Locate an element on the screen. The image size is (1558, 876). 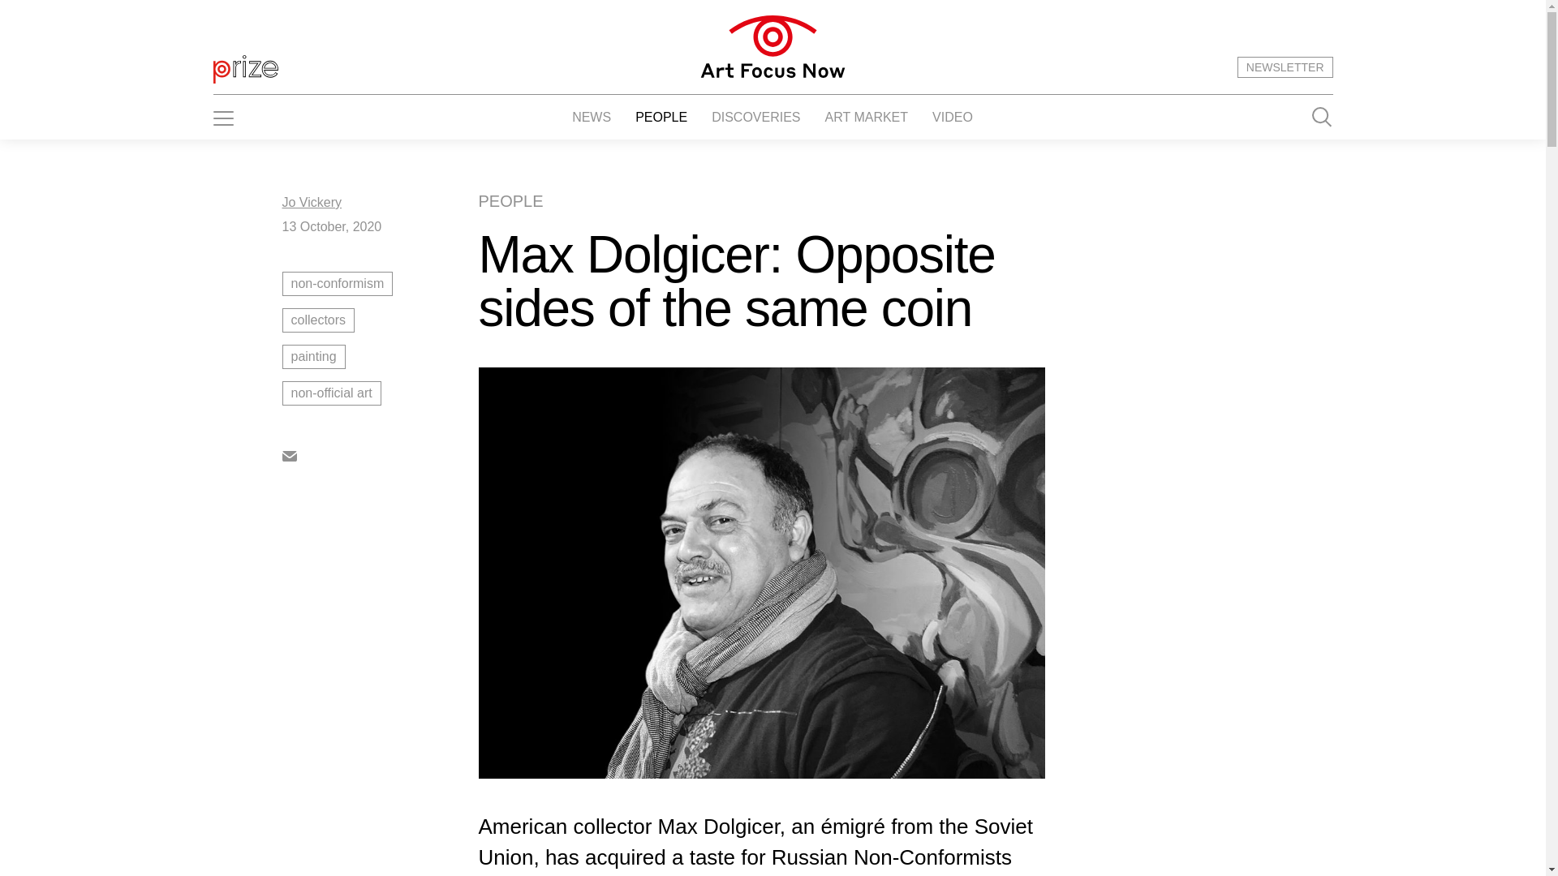
PEOPLE is located at coordinates (661, 117).